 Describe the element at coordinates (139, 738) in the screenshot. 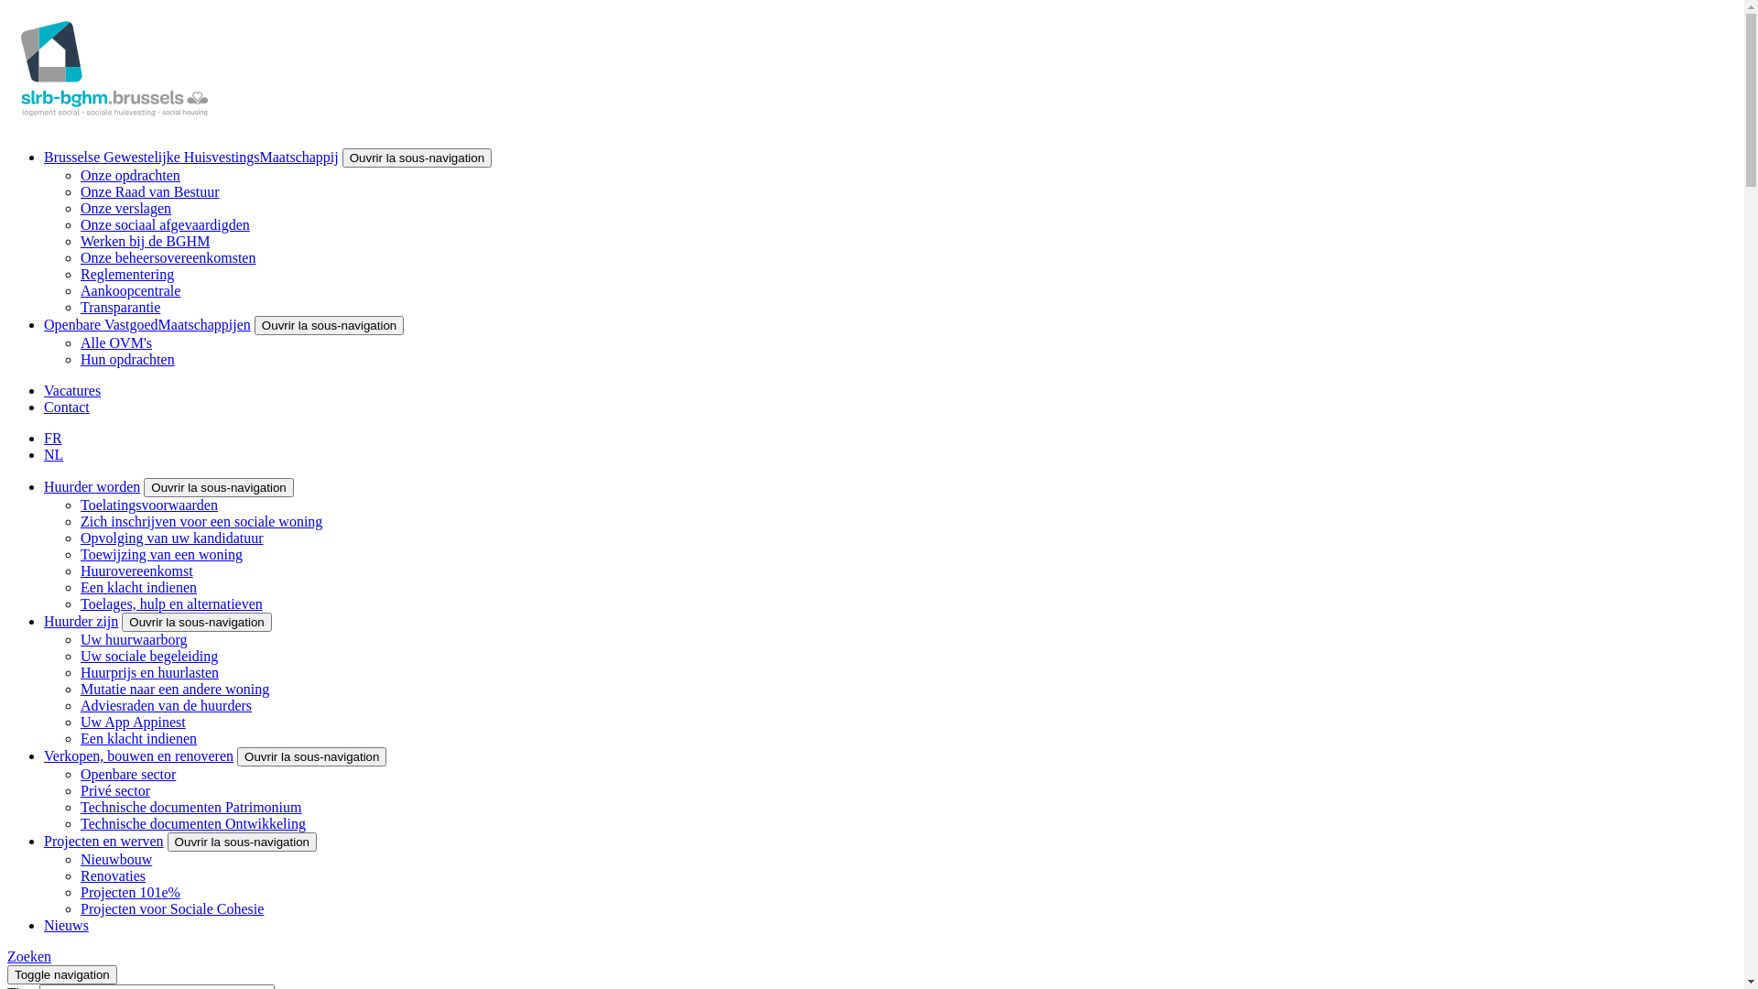

I see `Een klacht indienen` at that location.